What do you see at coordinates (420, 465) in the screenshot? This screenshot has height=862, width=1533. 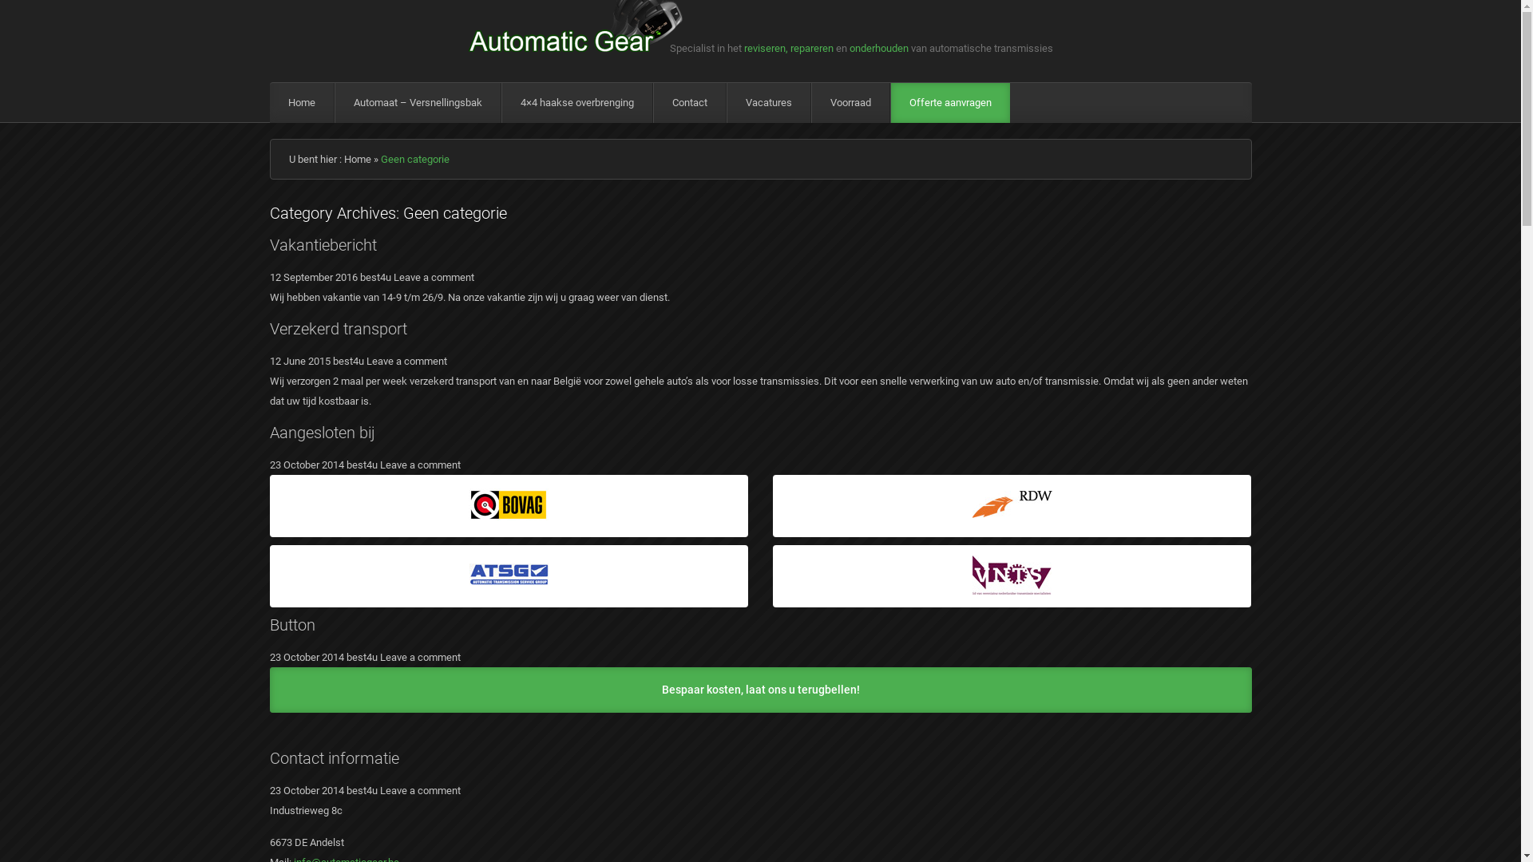 I see `Leave a comment` at bounding box center [420, 465].